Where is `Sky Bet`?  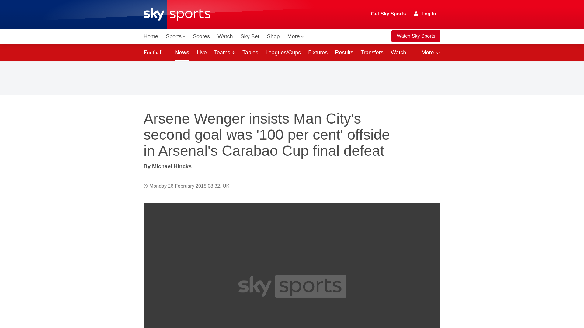 Sky Bet is located at coordinates (249, 36).